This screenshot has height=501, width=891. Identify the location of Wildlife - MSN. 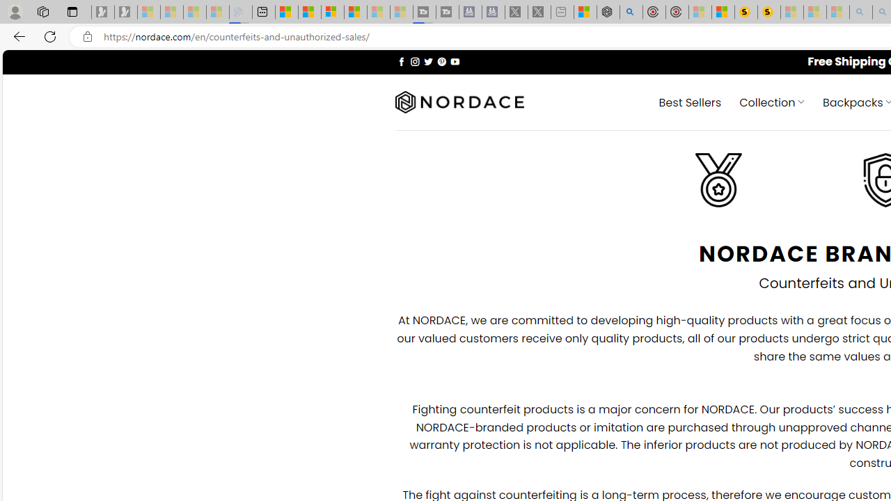
(585, 13).